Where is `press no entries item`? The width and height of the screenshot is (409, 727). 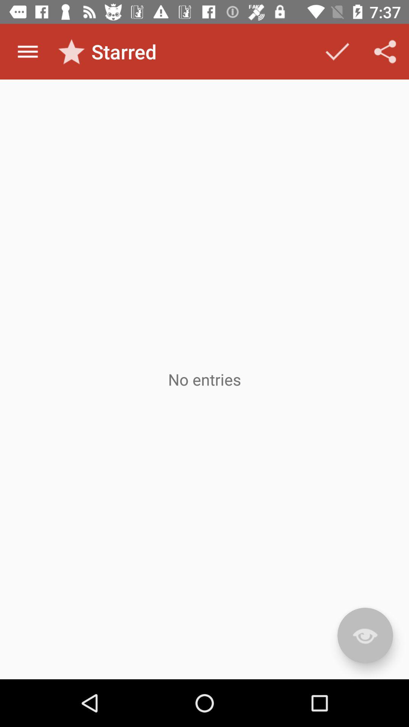 press no entries item is located at coordinates (204, 379).